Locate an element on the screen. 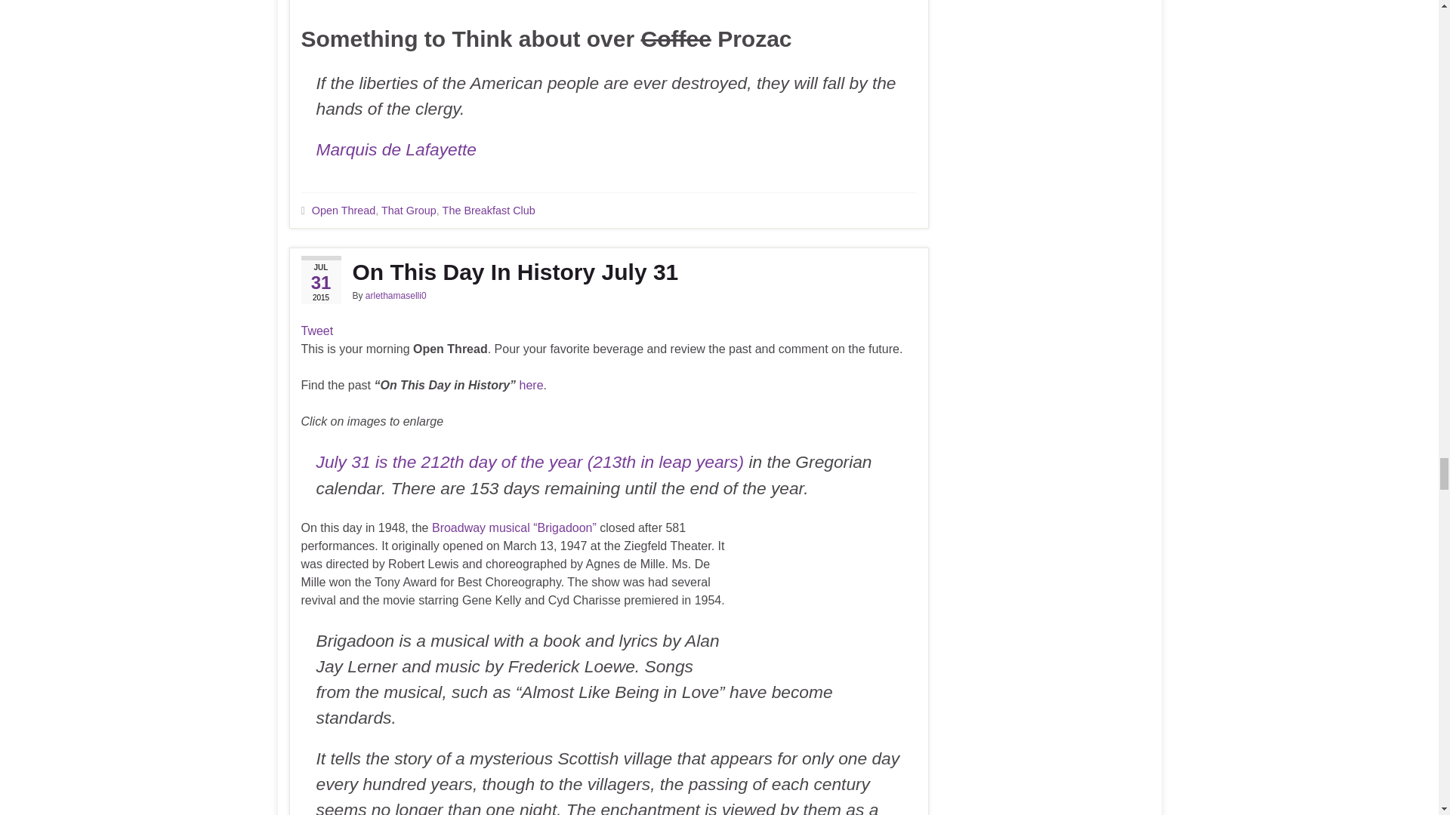 Image resolution: width=1450 pixels, height=815 pixels. Permalink to On This Day In History July 31 is located at coordinates (608, 272).